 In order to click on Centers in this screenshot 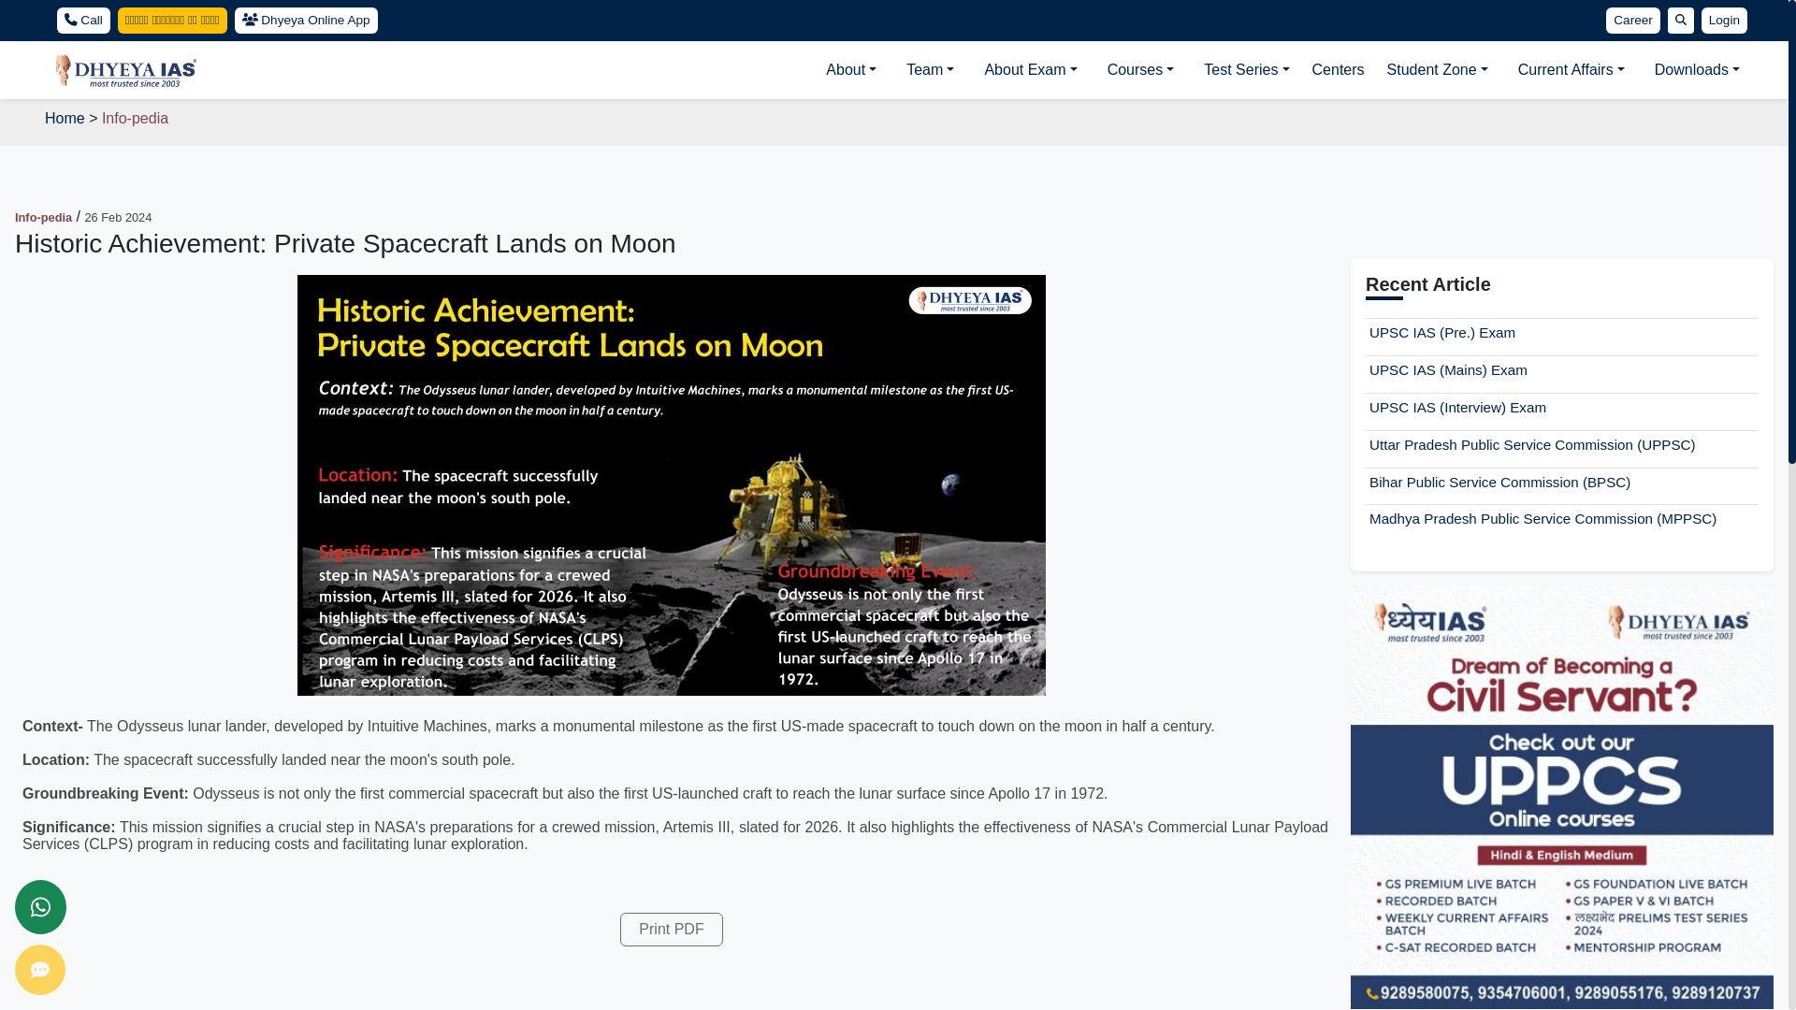, I will do `click(1338, 70)`.